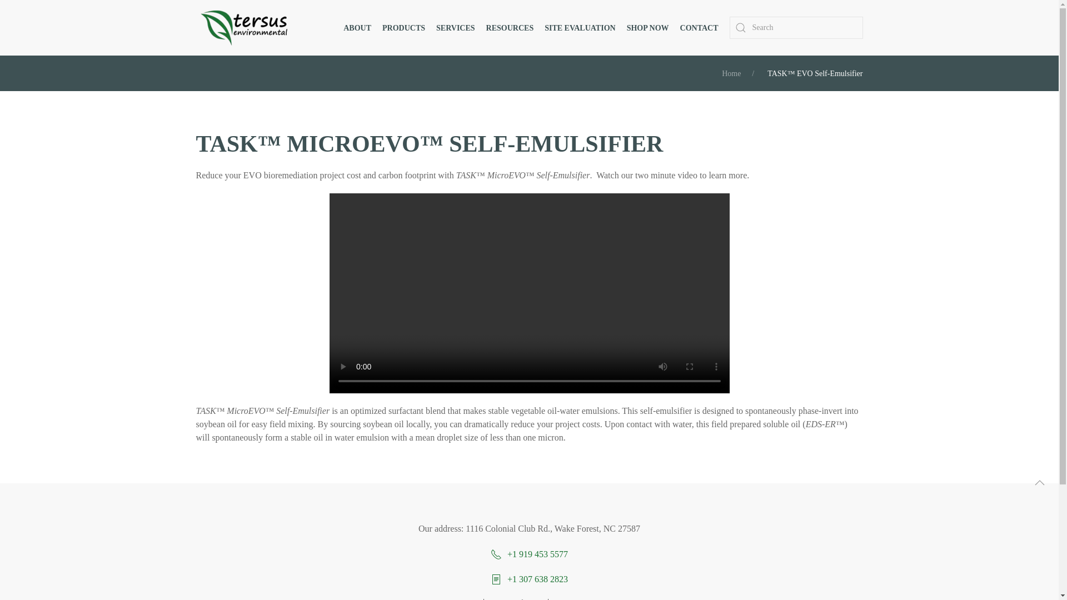 This screenshot has height=600, width=1067. Describe the element at coordinates (1039, 482) in the screenshot. I see `To top` at that location.